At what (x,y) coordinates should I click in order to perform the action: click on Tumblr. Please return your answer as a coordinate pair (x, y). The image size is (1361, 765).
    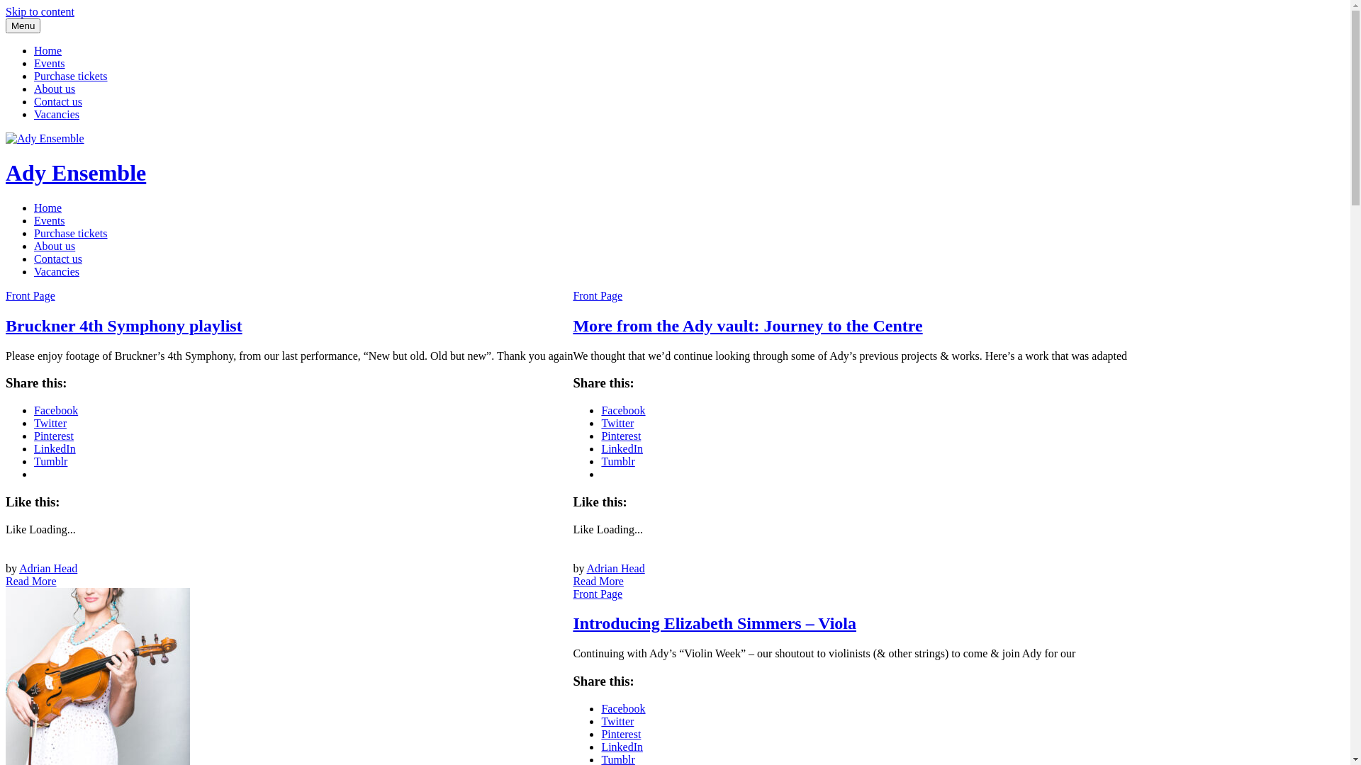
    Looking at the image, I should click on (618, 462).